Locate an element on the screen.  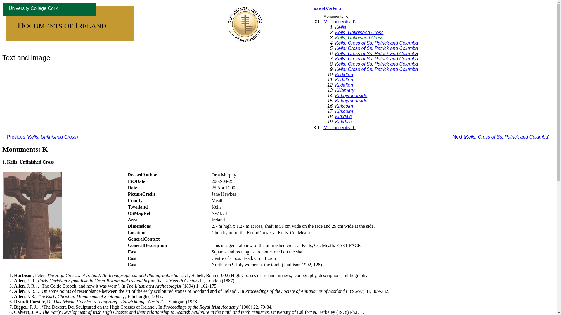
xptr is located at coordinates (344, 85).